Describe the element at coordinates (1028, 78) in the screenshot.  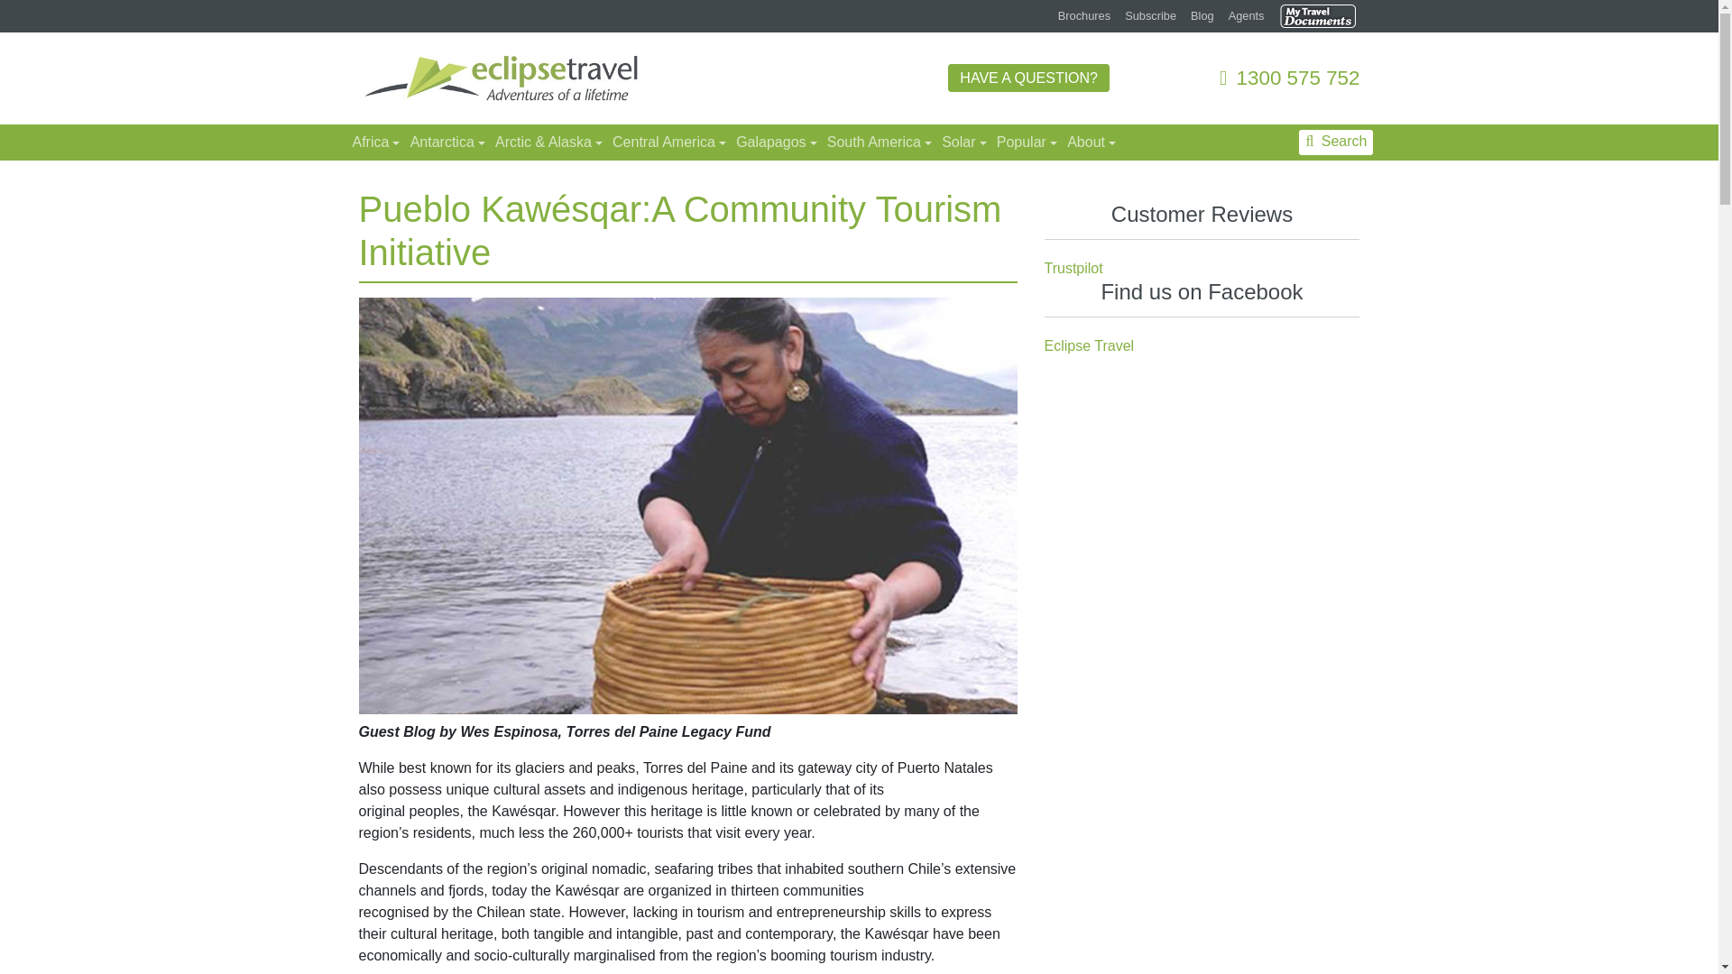
I see `HAVE A QUESTION?` at that location.